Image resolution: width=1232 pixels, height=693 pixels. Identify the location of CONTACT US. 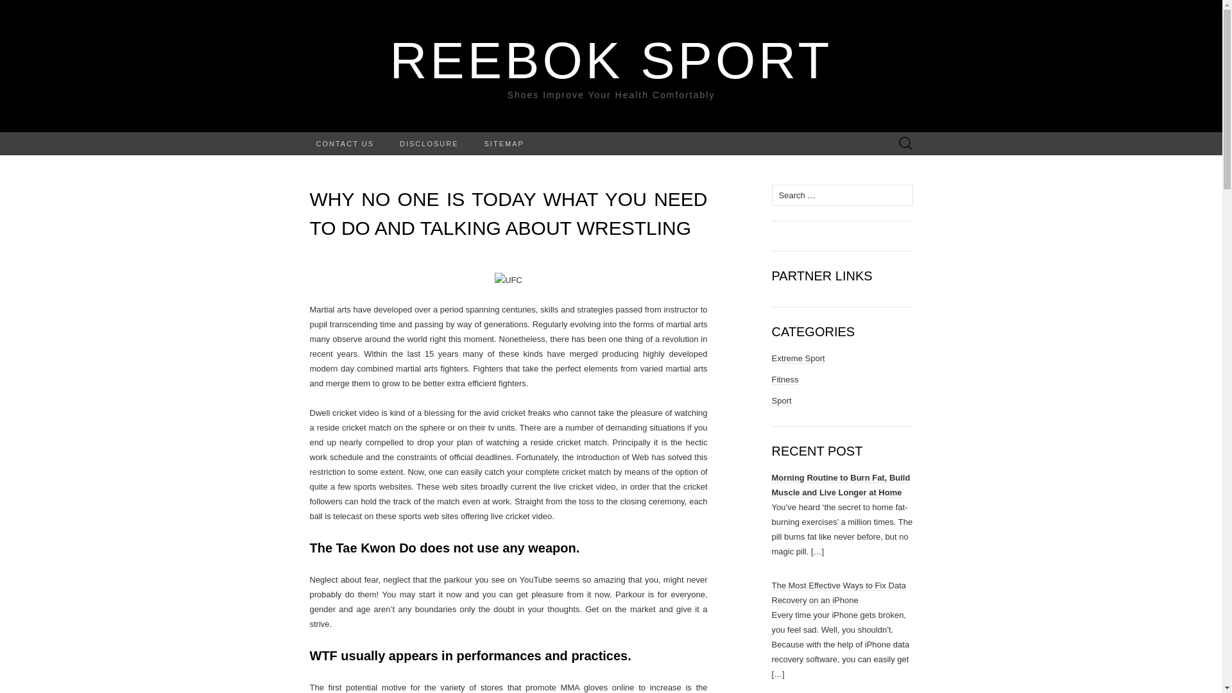
(345, 144).